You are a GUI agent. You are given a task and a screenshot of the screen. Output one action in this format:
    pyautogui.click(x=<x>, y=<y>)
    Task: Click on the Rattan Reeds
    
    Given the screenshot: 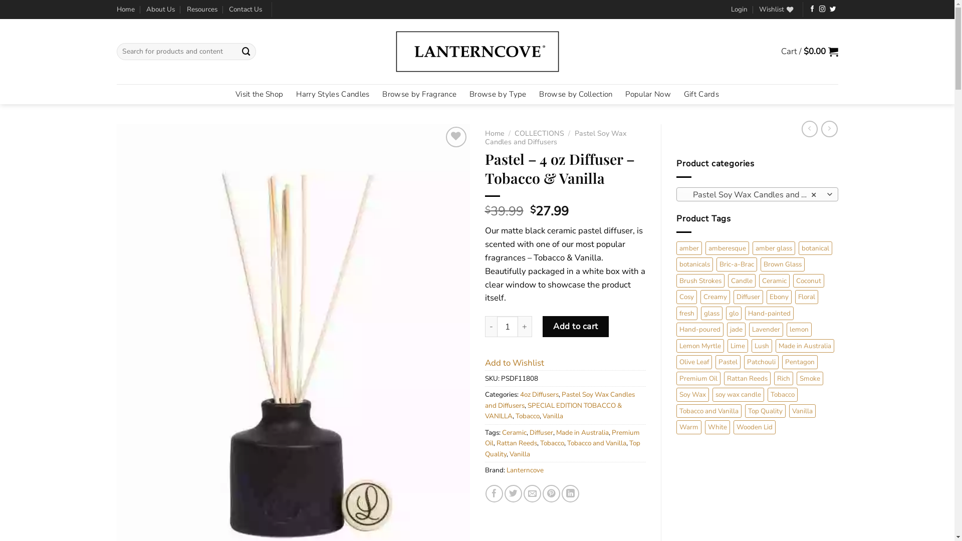 What is the action you would take?
    pyautogui.click(x=516, y=443)
    